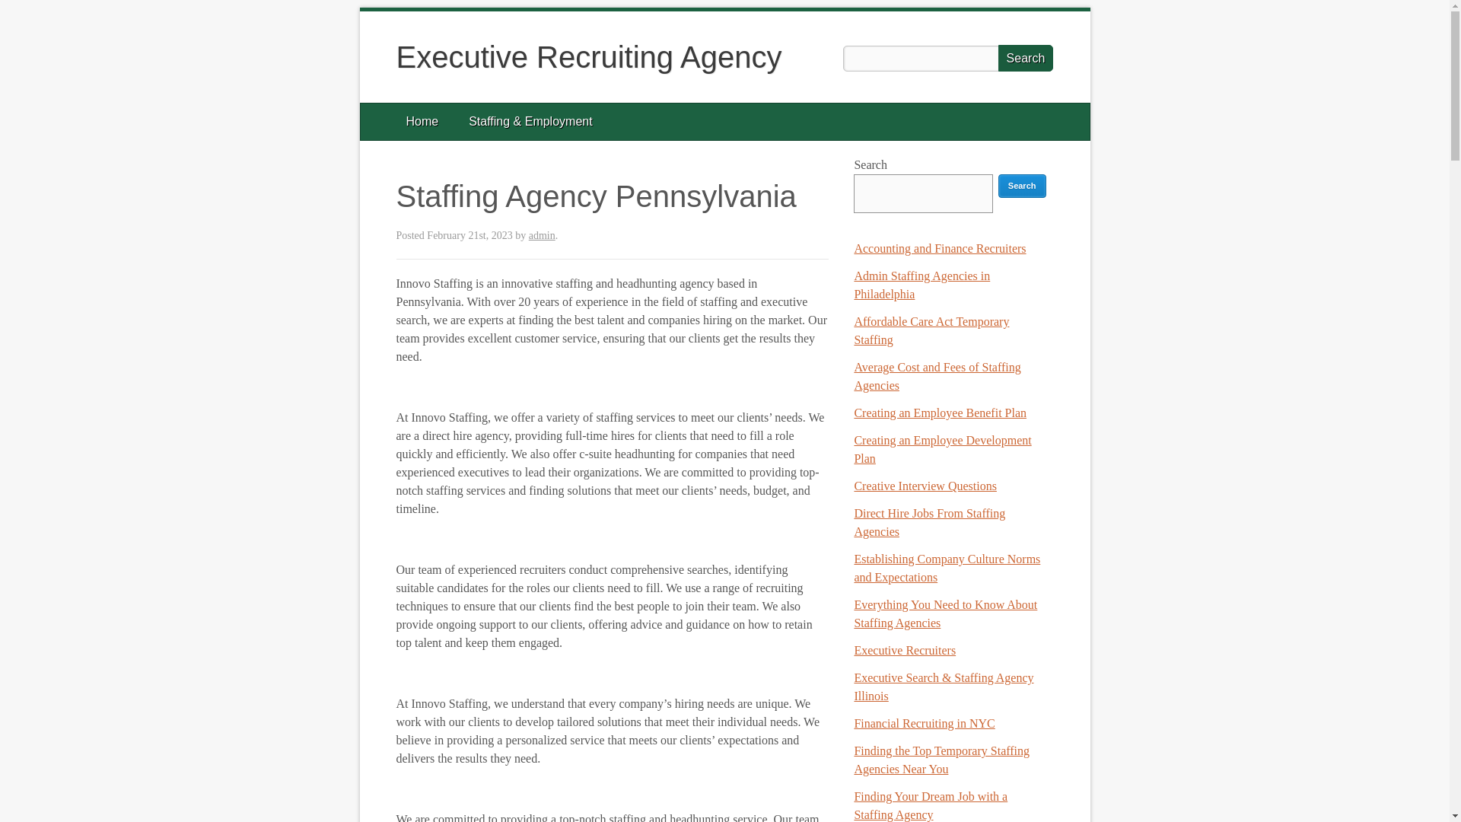 This screenshot has height=822, width=1461. What do you see at coordinates (931, 330) in the screenshot?
I see `Affordable Care Act Temporary Staffing` at bounding box center [931, 330].